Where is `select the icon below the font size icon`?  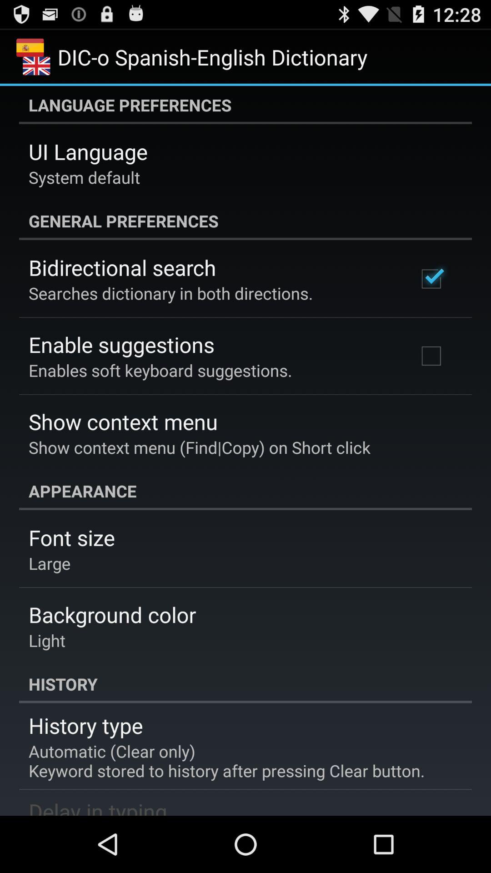 select the icon below the font size icon is located at coordinates (50, 563).